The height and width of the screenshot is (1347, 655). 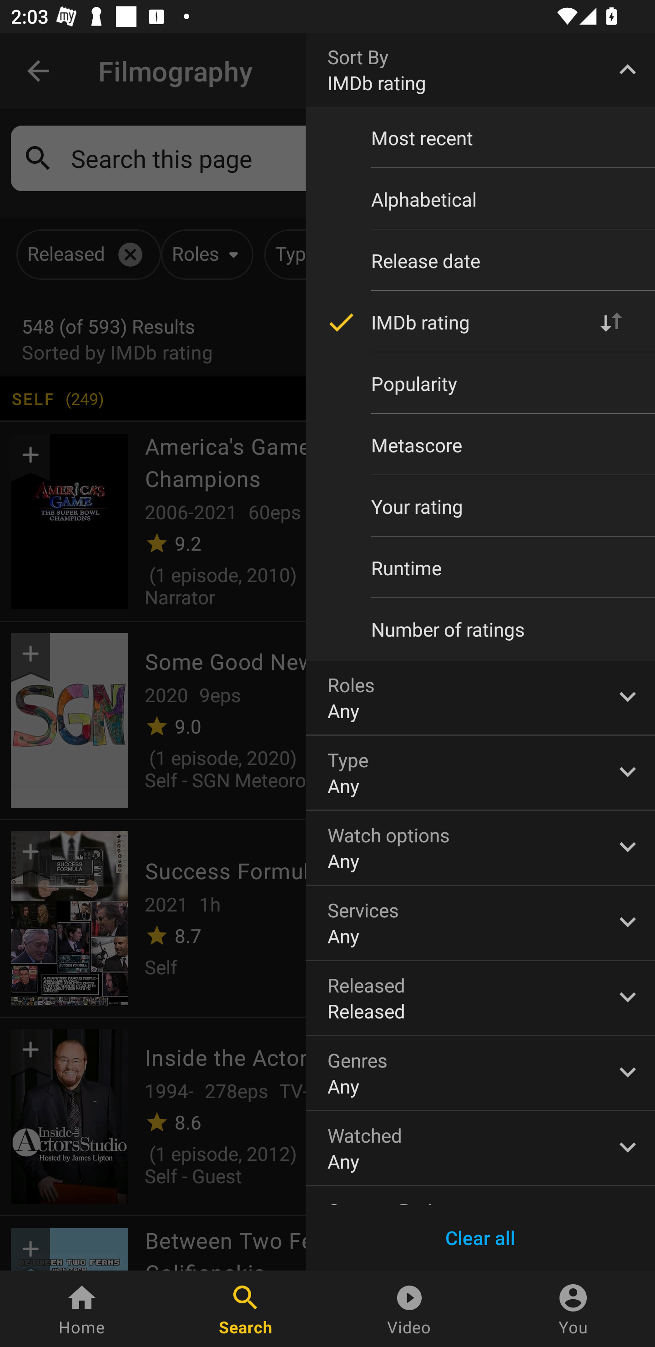 What do you see at coordinates (480, 922) in the screenshot?
I see `Services Any` at bounding box center [480, 922].